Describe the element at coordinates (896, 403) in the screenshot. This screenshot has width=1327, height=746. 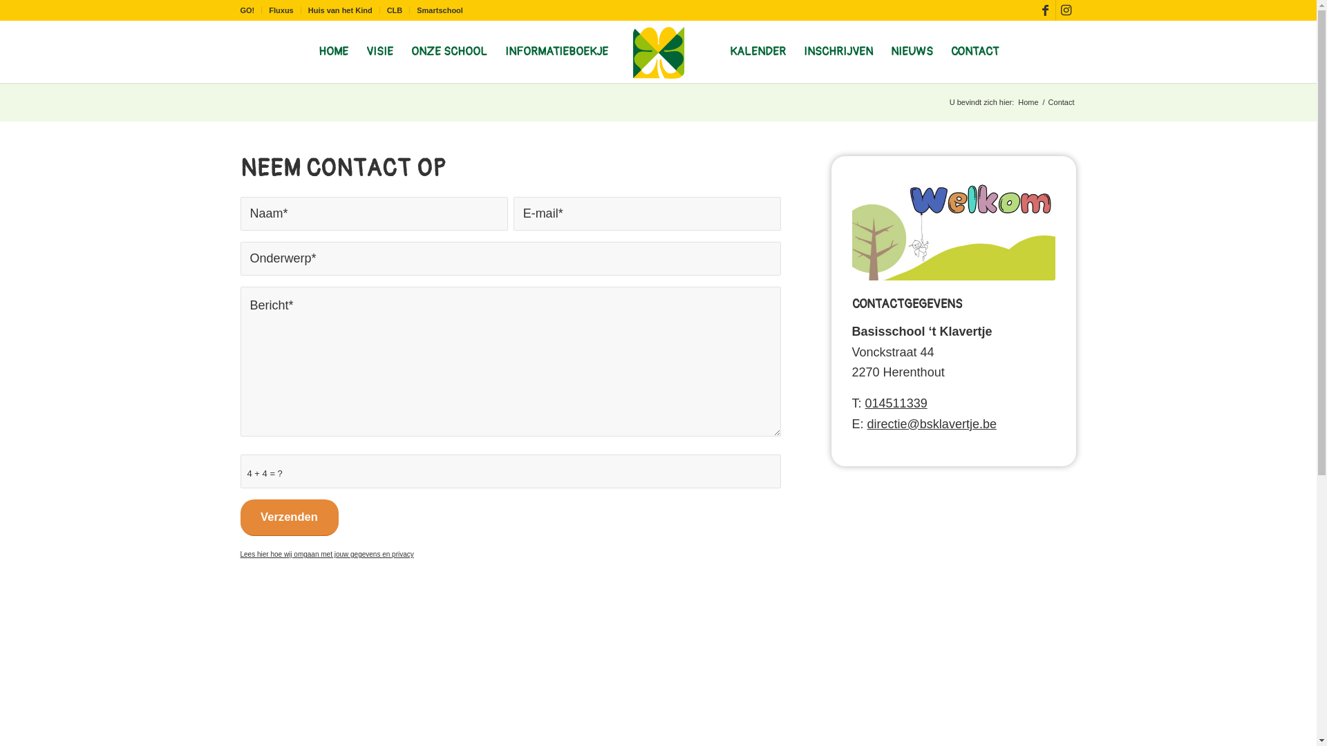
I see `014511339` at that location.